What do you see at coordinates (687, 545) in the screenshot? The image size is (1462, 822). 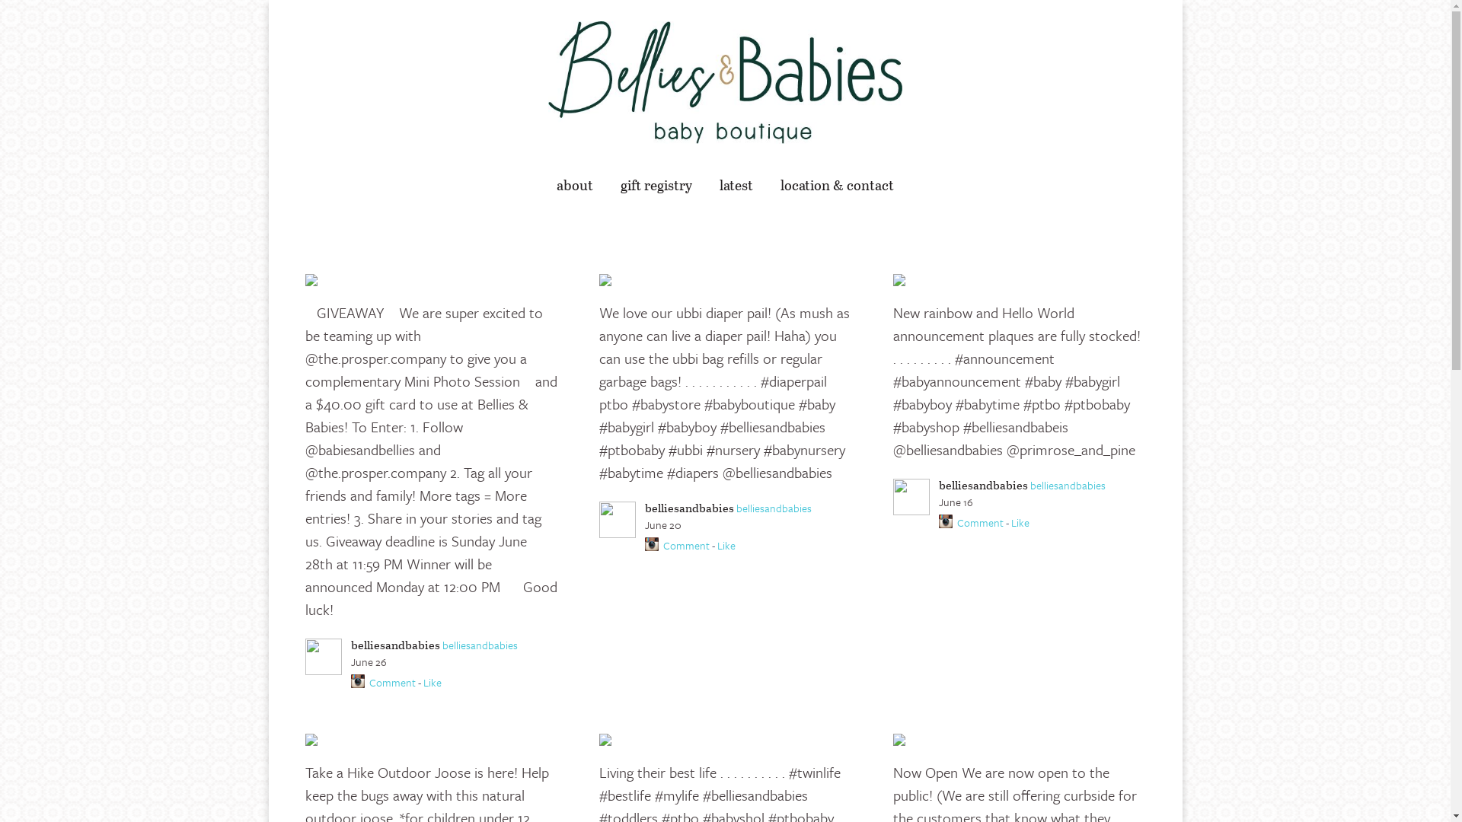 I see `Comment` at bounding box center [687, 545].